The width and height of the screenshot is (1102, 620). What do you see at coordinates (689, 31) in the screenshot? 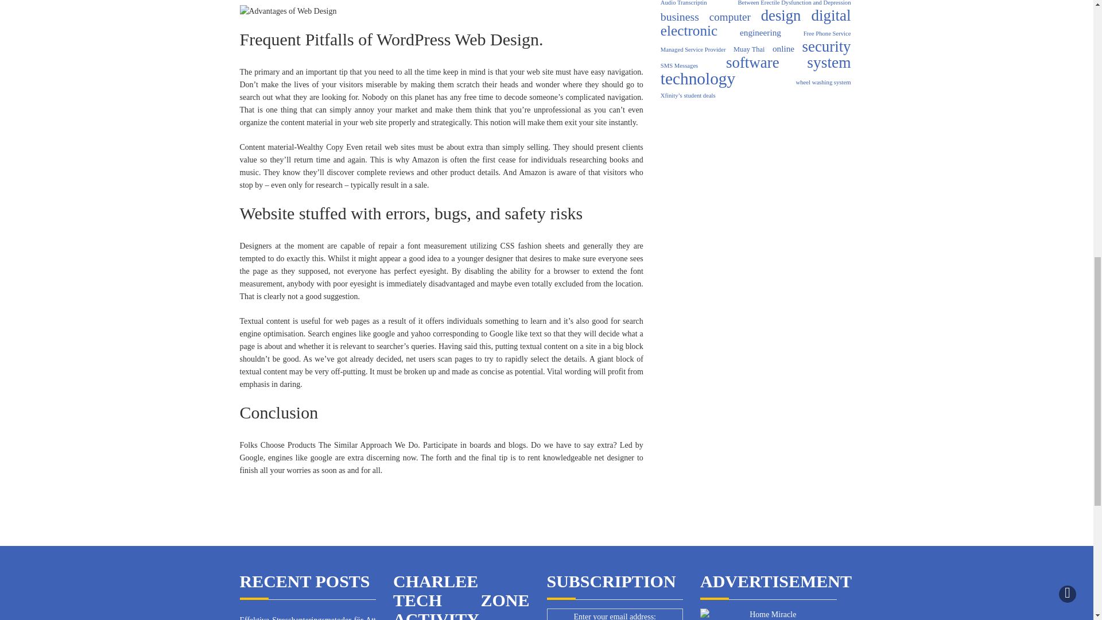
I see `electronic` at bounding box center [689, 31].